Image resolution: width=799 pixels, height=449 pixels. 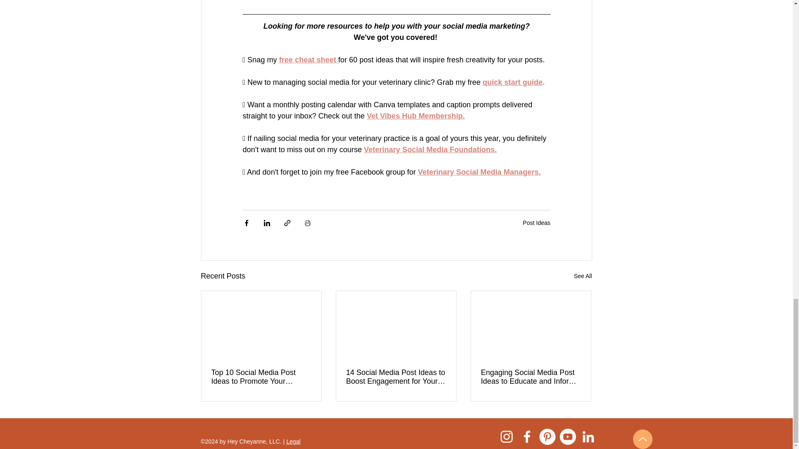 What do you see at coordinates (412, 116) in the screenshot?
I see `Vet Vibes Hub Membershi` at bounding box center [412, 116].